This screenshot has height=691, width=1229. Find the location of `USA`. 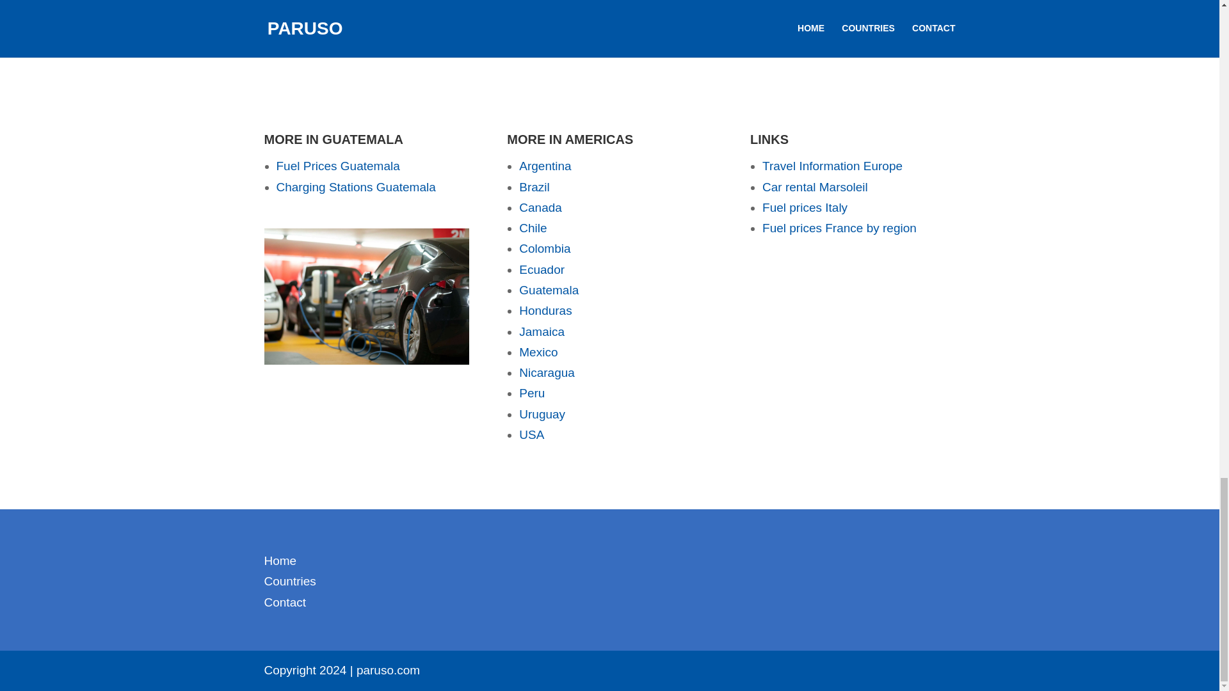

USA is located at coordinates (531, 434).